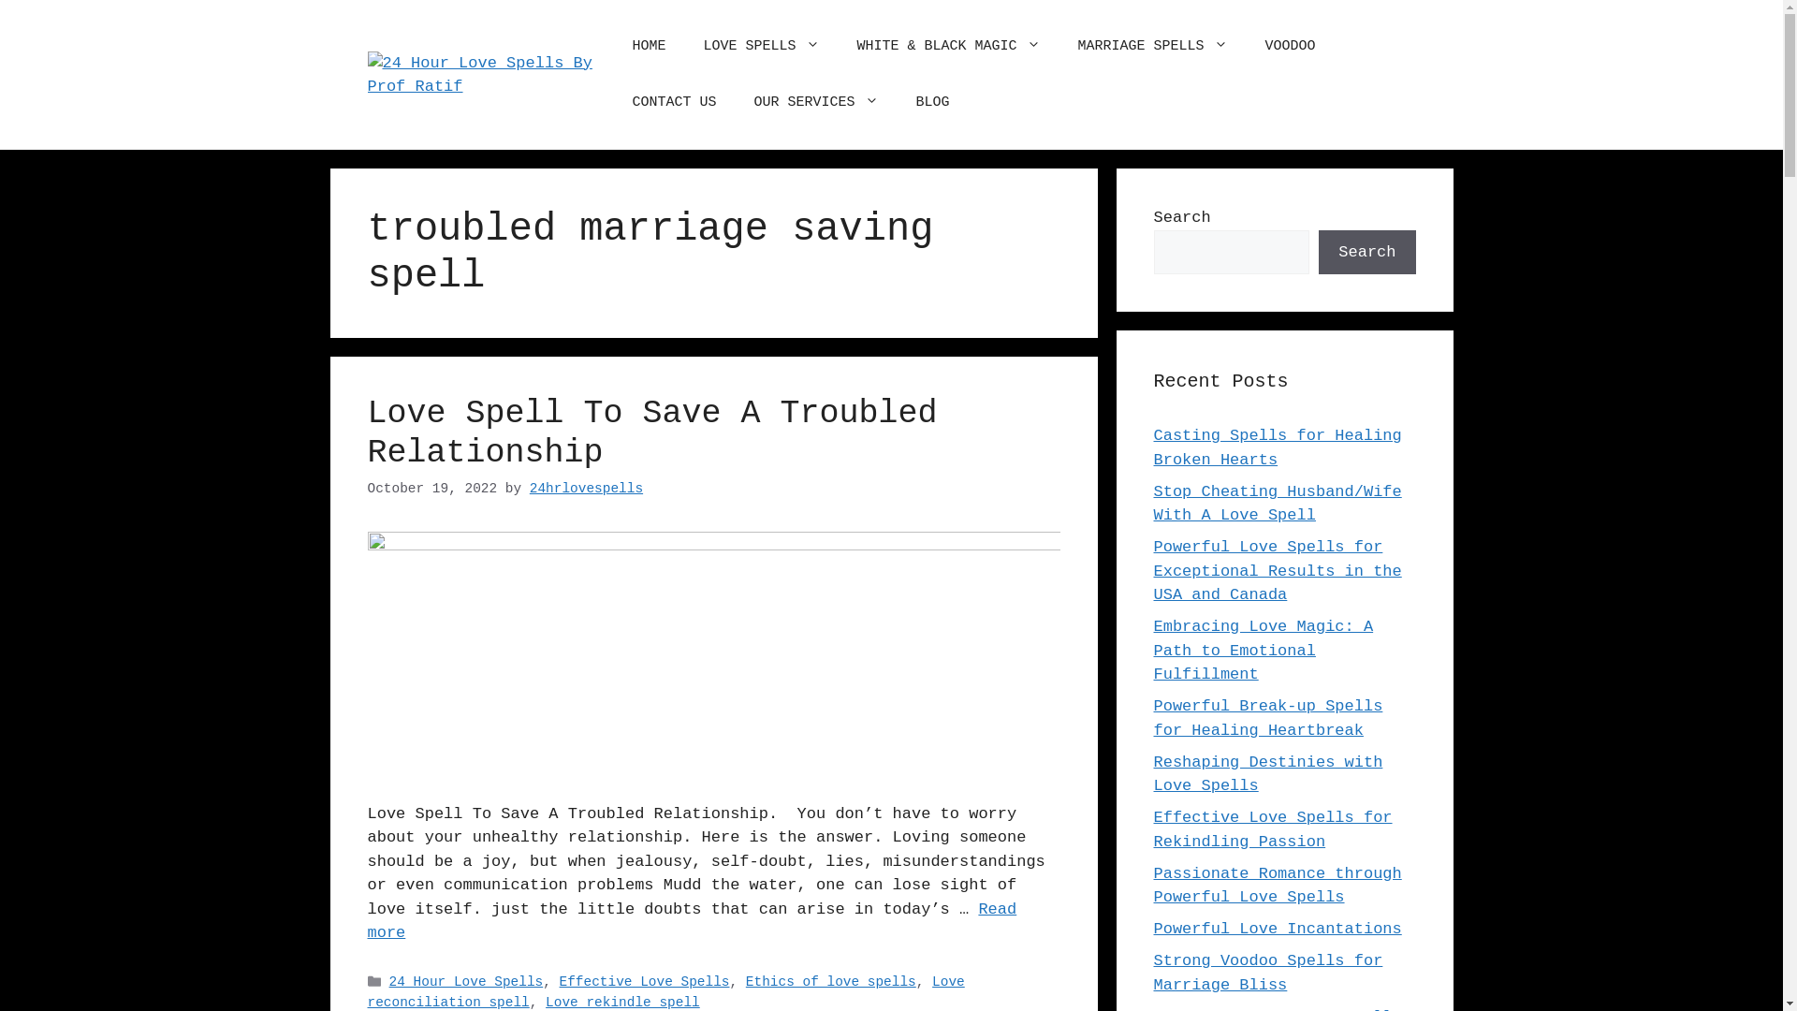  I want to click on 24 Hour Love Spells, so click(466, 982).